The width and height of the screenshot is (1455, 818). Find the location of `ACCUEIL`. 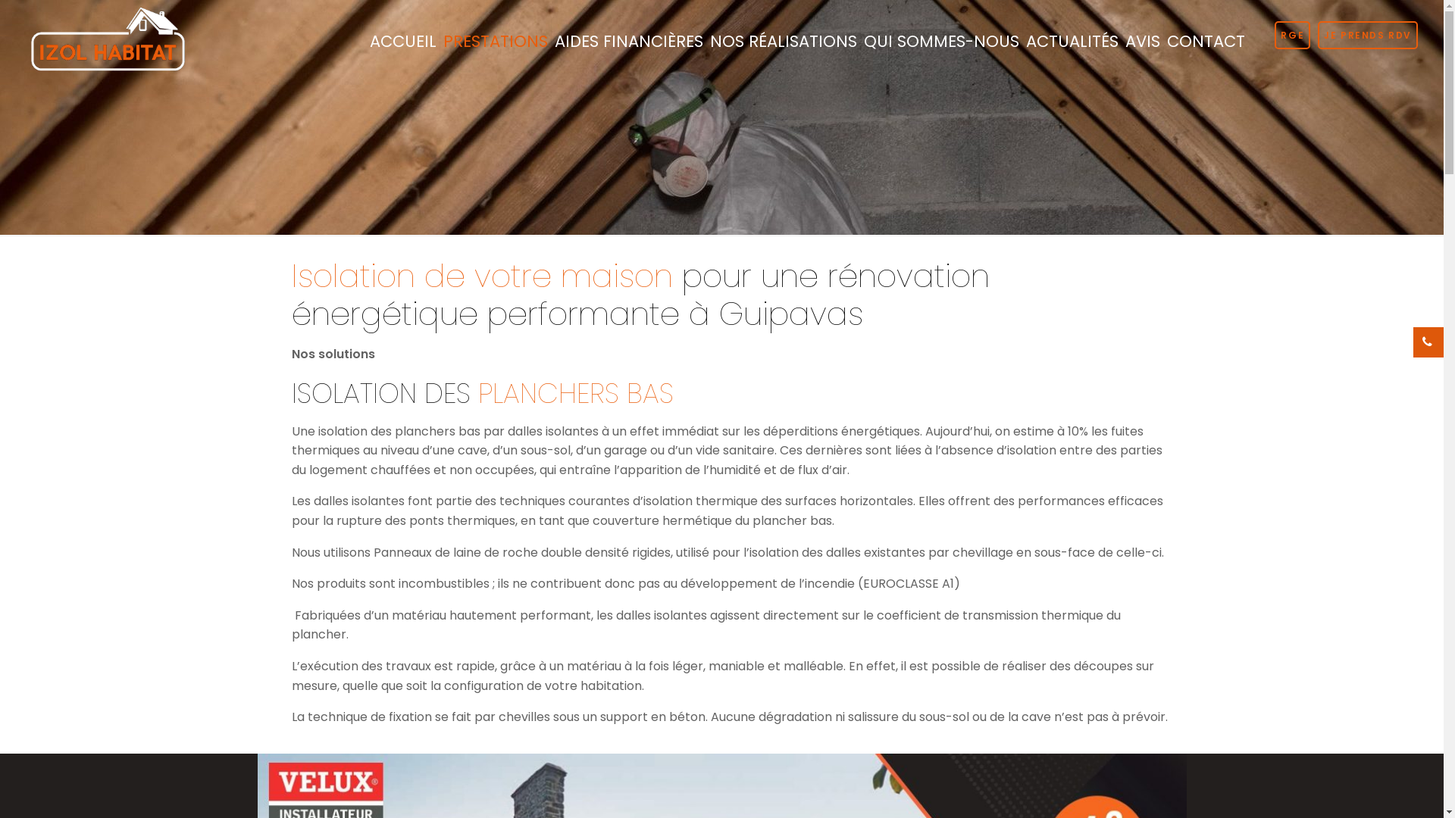

ACCUEIL is located at coordinates (403, 42).